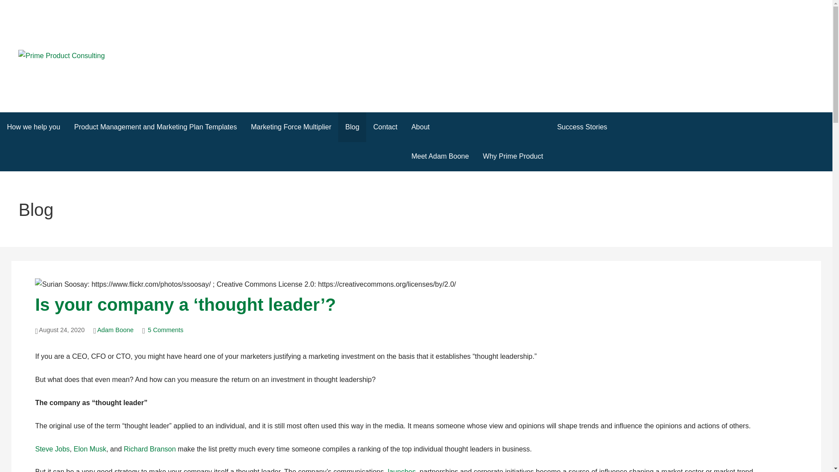 The image size is (839, 472). Describe the element at coordinates (115, 330) in the screenshot. I see `Posts by Adam Boone` at that location.